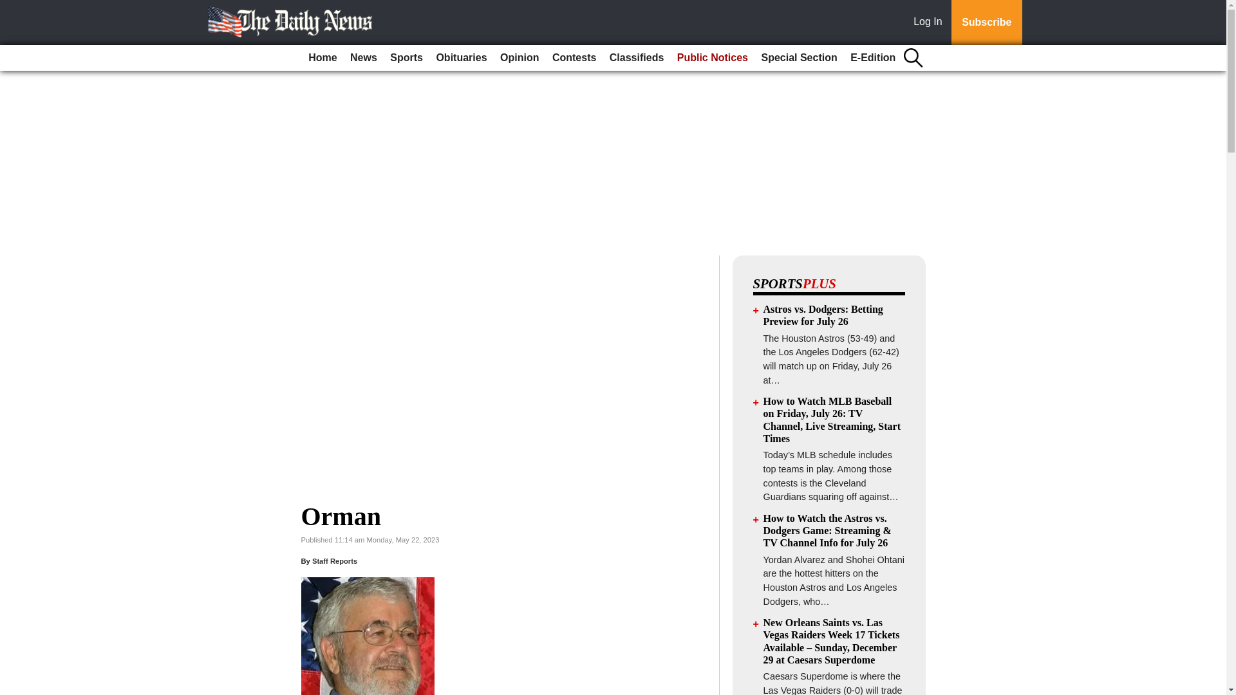  Describe the element at coordinates (798, 58) in the screenshot. I see `Special Section` at that location.